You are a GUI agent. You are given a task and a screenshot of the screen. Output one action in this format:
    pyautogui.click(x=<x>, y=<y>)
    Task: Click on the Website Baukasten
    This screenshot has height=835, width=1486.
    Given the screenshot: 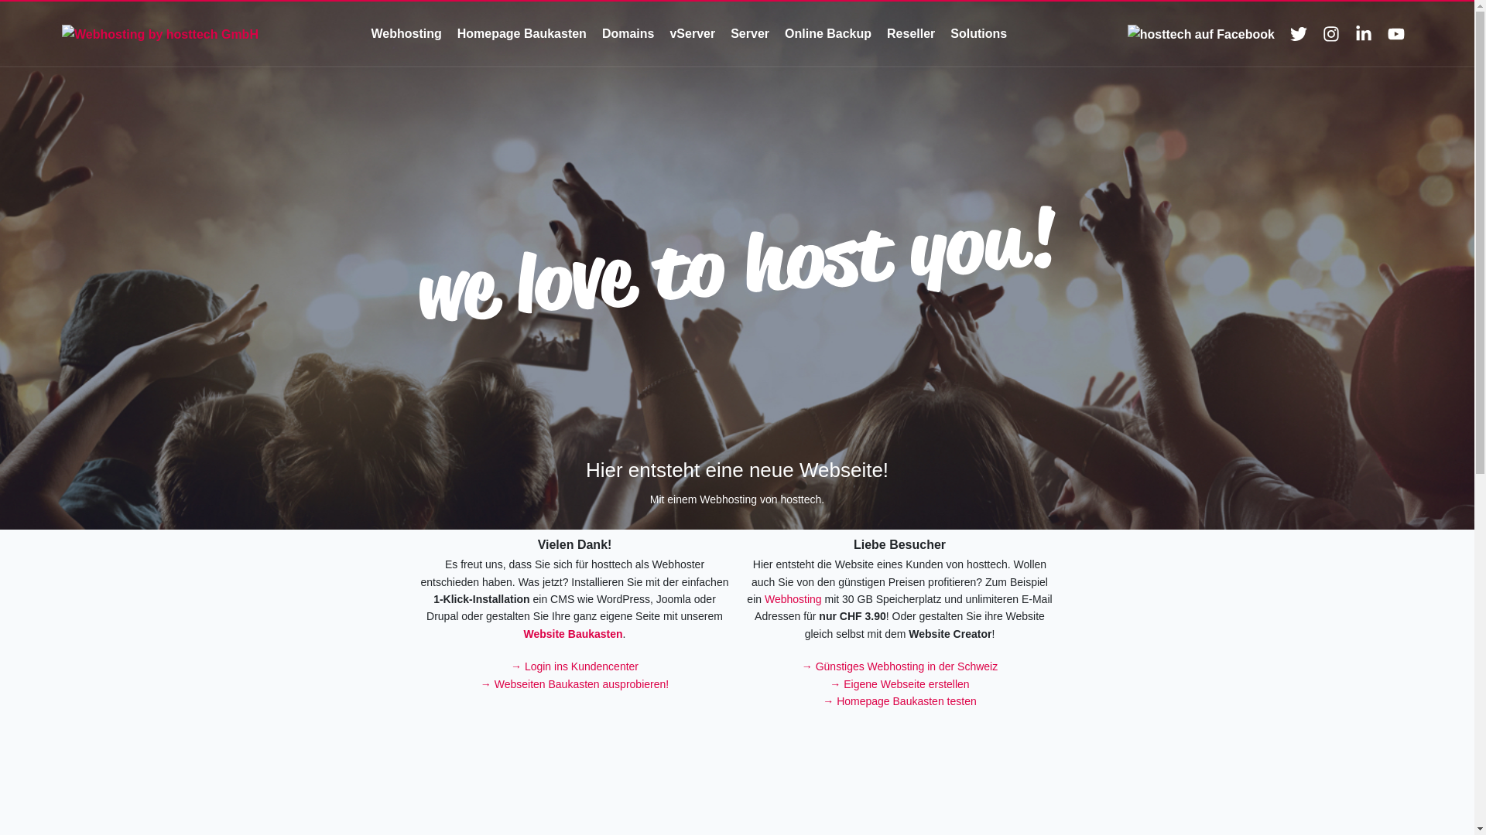 What is the action you would take?
    pyautogui.click(x=573, y=634)
    